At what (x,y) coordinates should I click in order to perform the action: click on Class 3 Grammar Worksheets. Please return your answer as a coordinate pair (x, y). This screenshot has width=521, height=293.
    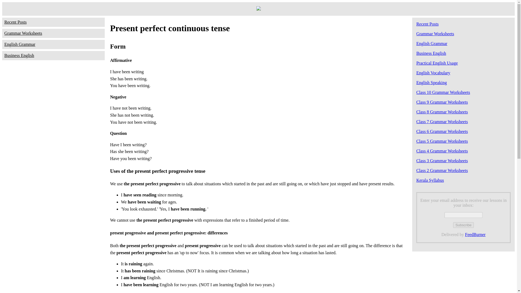
    Looking at the image, I should click on (442, 161).